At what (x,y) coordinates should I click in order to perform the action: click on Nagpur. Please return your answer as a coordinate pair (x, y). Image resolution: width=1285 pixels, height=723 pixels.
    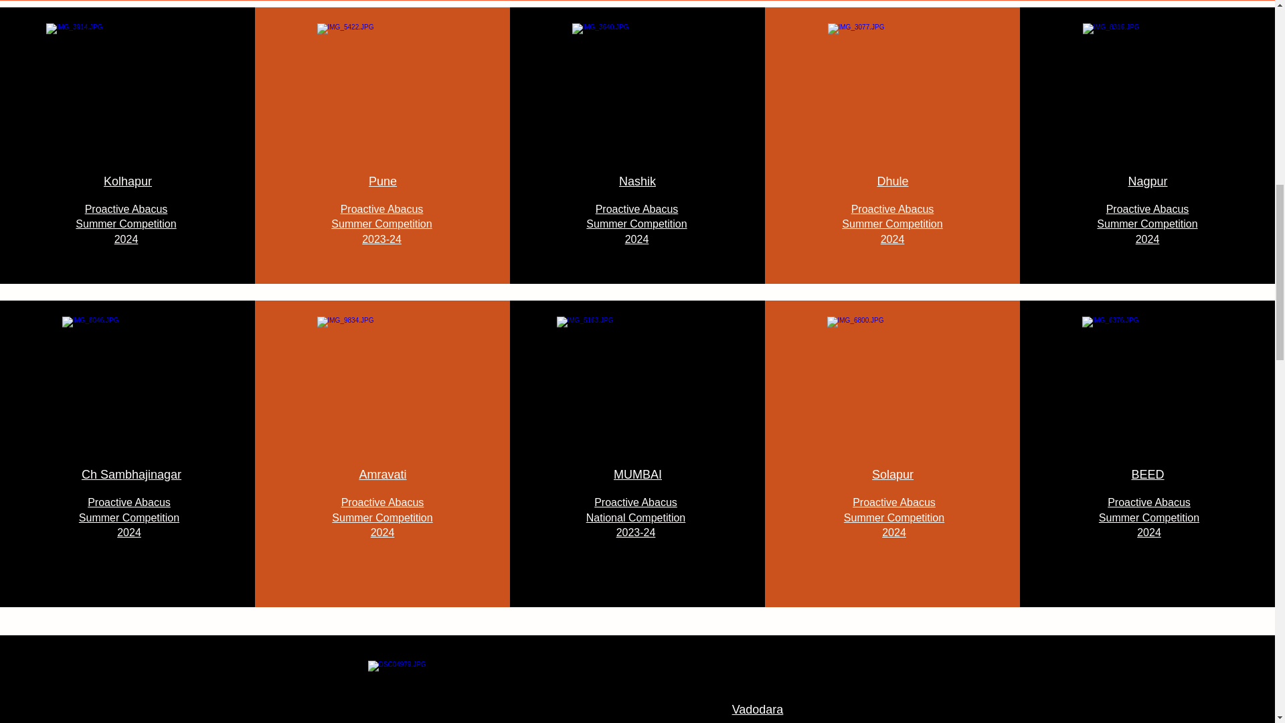
    Looking at the image, I should click on (1147, 181).